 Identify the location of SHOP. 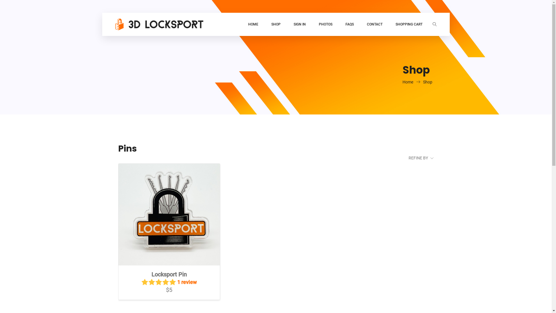
(276, 24).